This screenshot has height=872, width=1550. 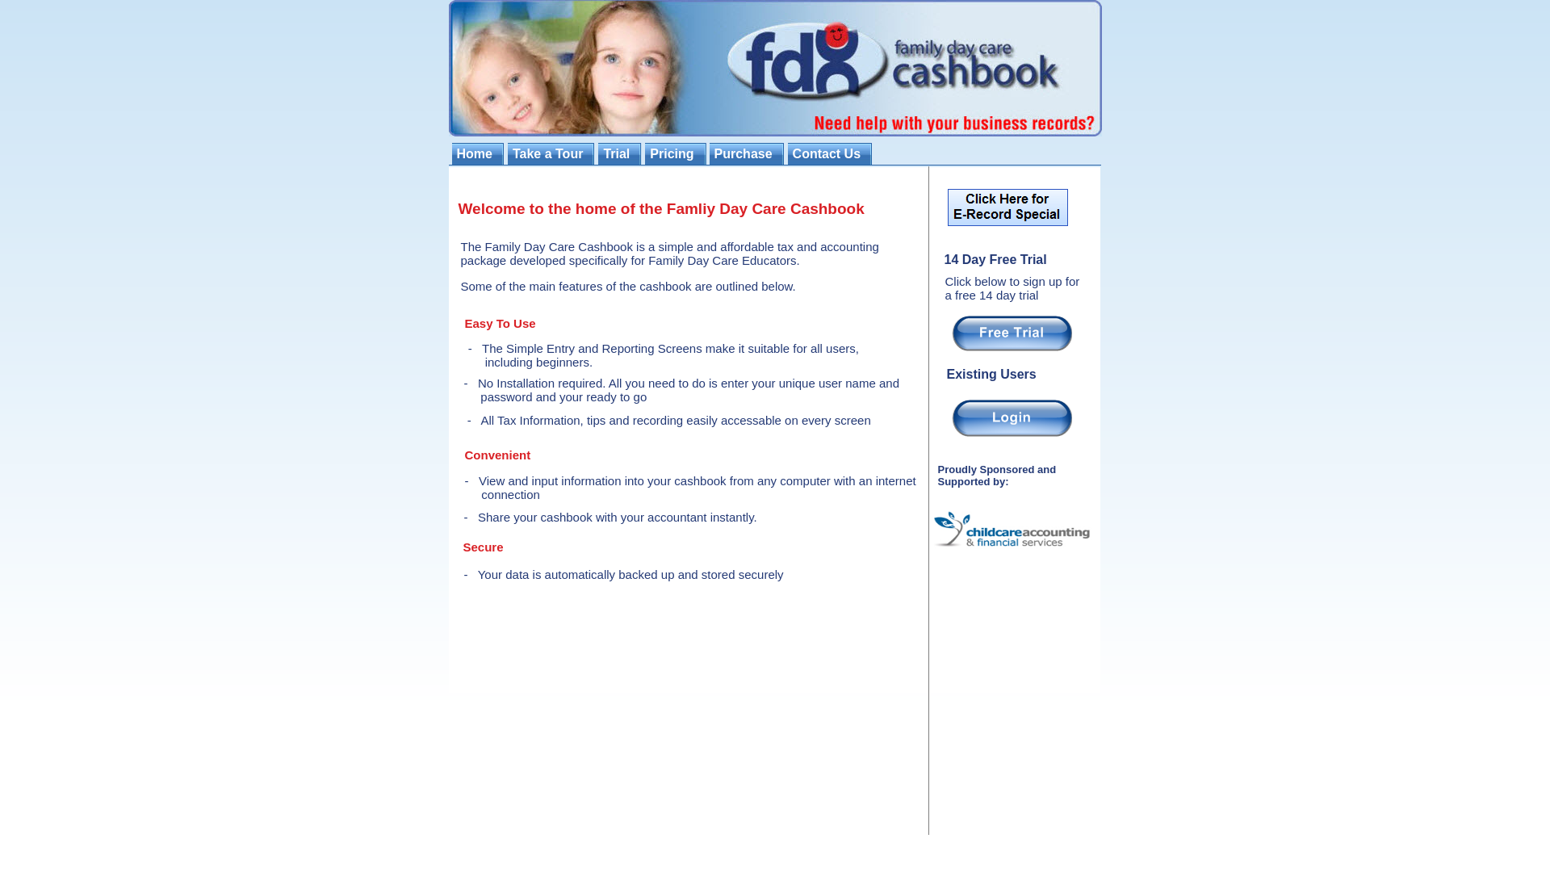 I want to click on Trial, so click(x=618, y=153).